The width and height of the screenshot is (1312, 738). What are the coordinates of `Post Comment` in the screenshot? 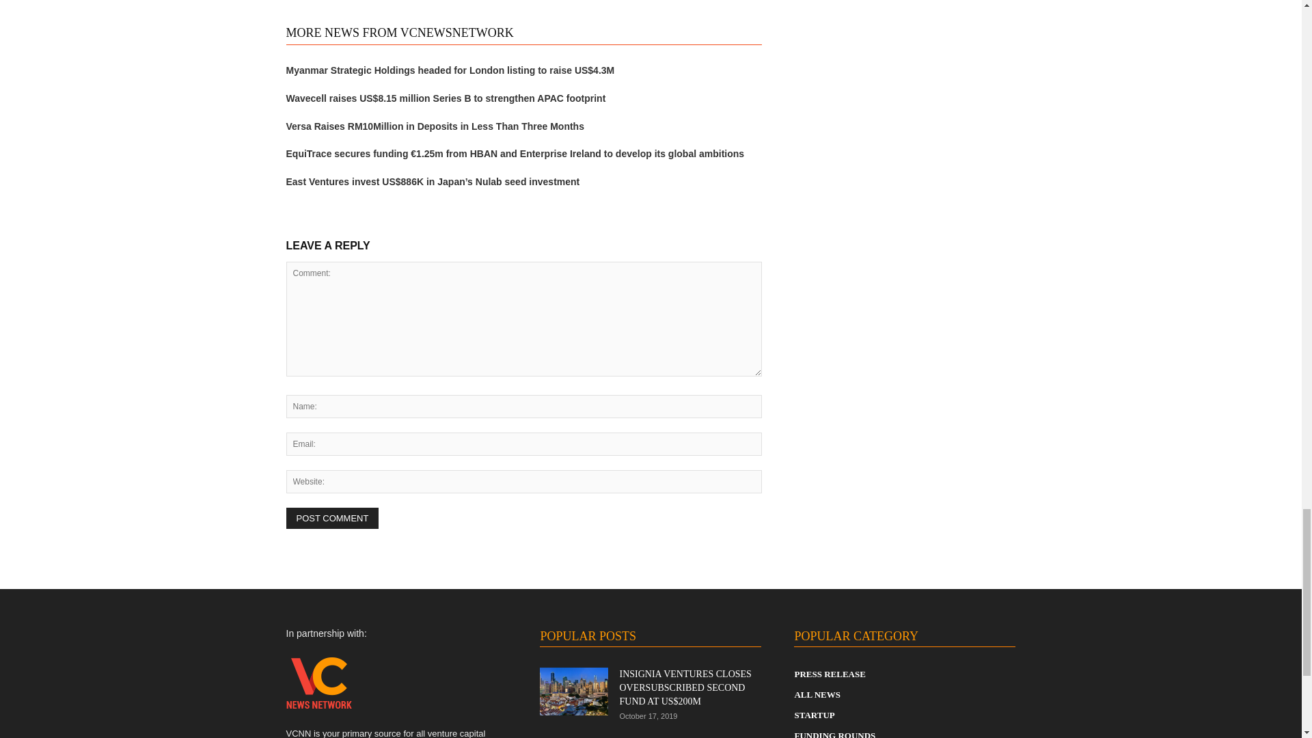 It's located at (332, 518).